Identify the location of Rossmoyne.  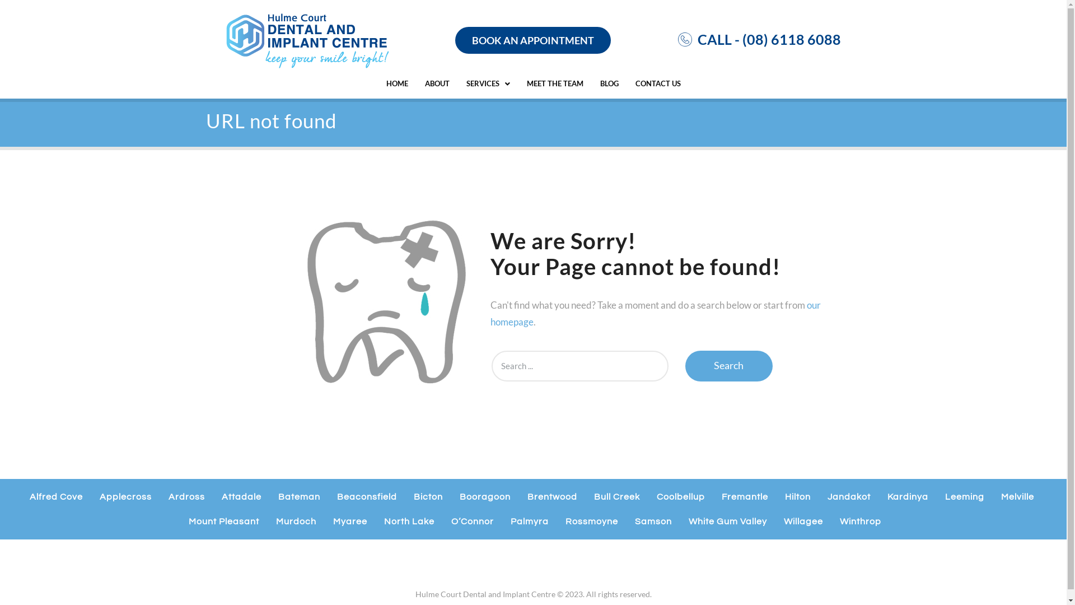
(592, 522).